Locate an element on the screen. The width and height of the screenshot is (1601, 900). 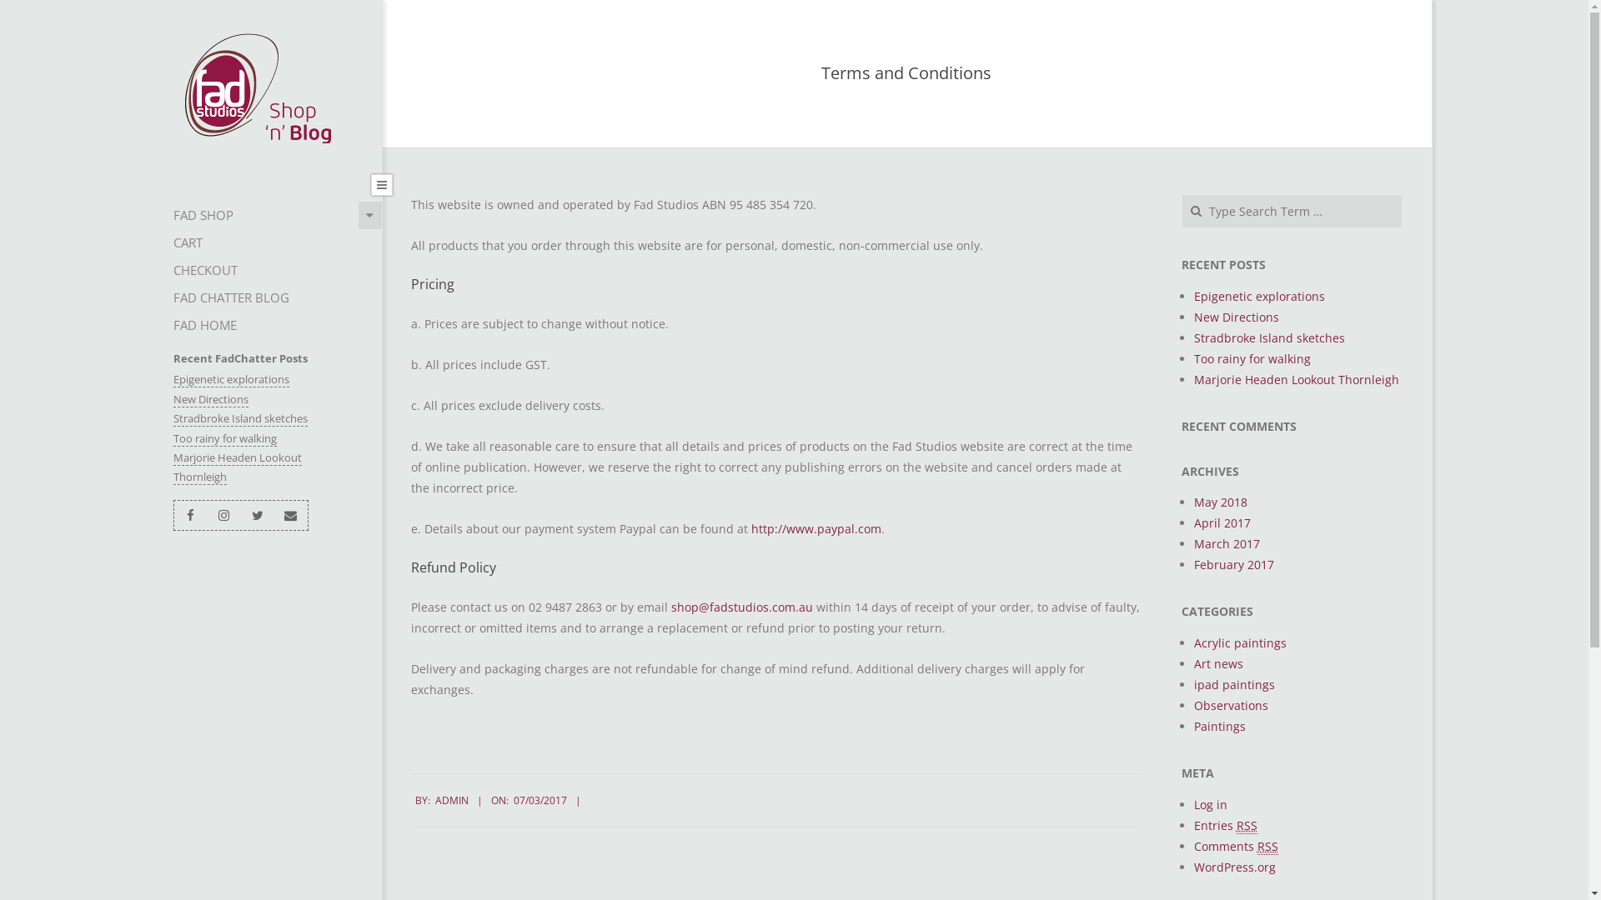
Stradbroke Island sketches is located at coordinates (1269, 338).